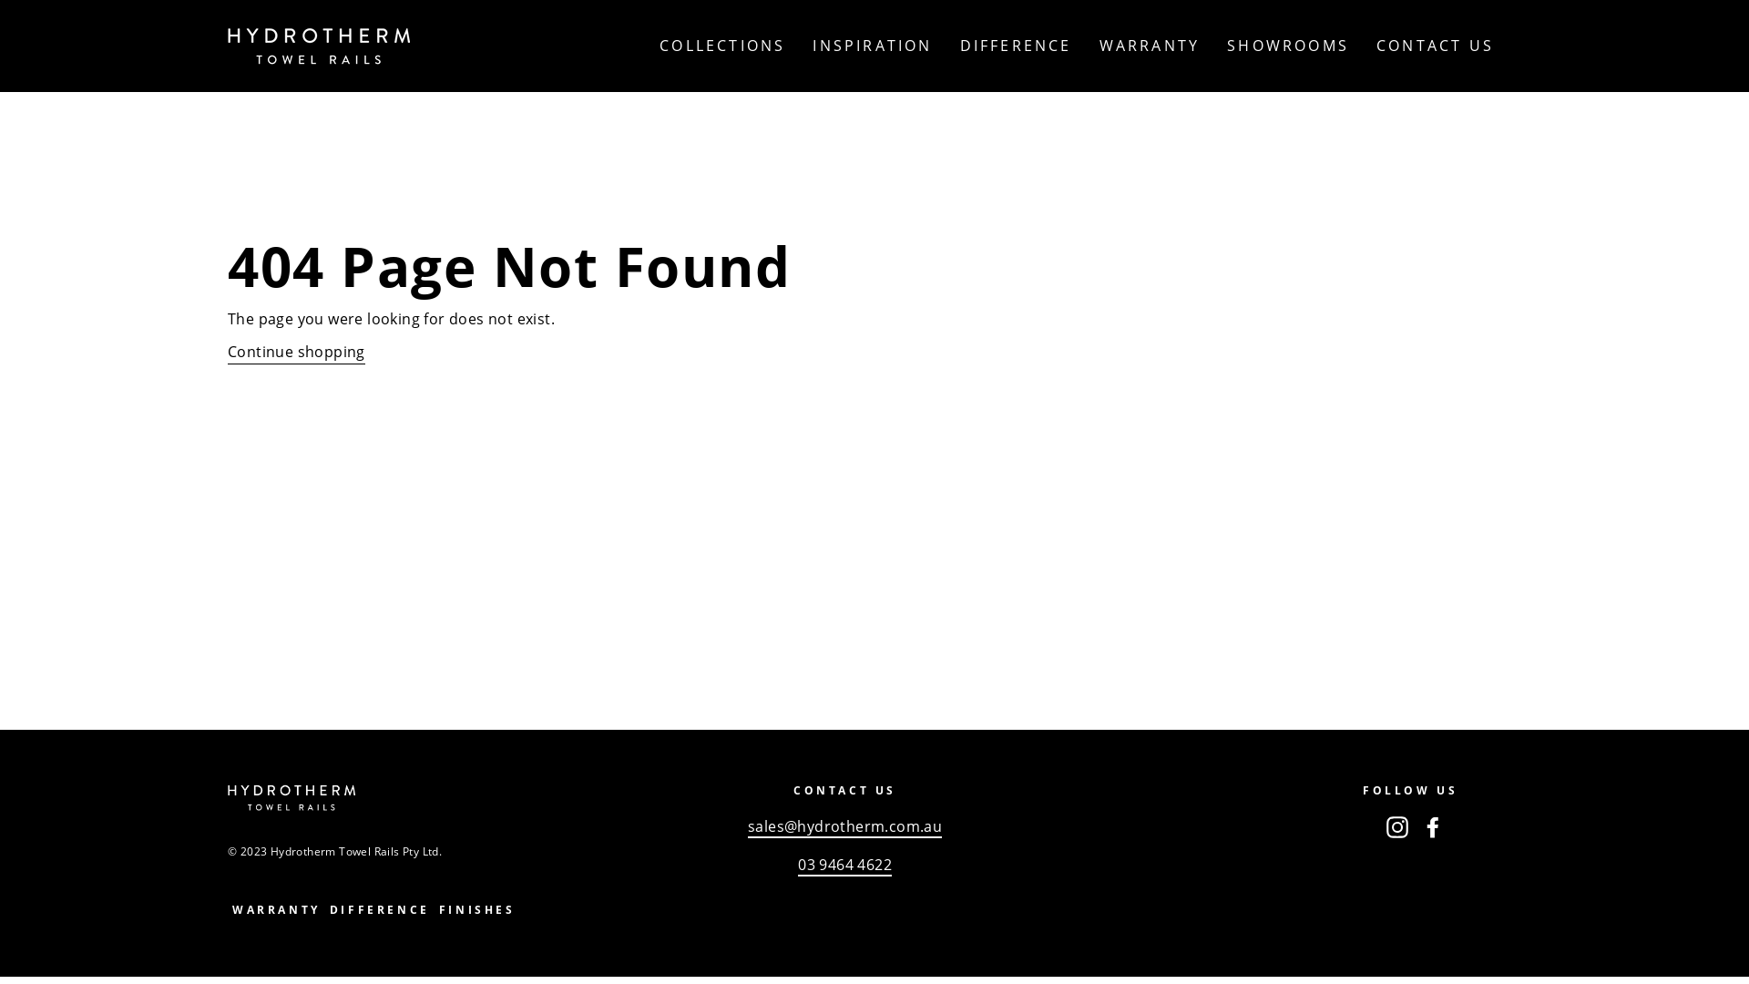  Describe the element at coordinates (1017, 46) in the screenshot. I see `DIFFERENCE` at that location.